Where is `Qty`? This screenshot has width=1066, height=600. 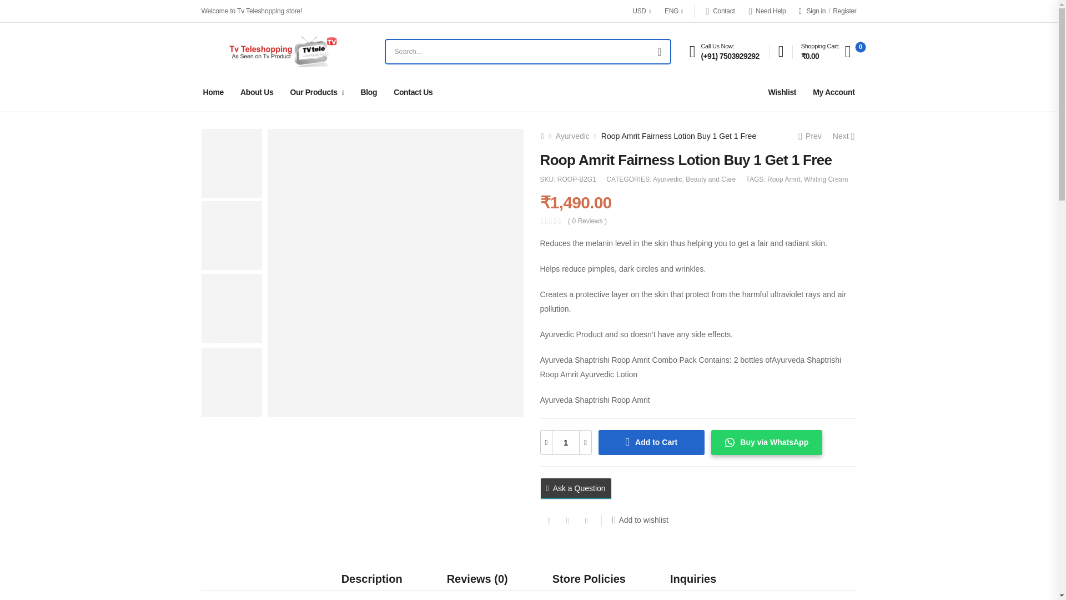 Qty is located at coordinates (565, 442).